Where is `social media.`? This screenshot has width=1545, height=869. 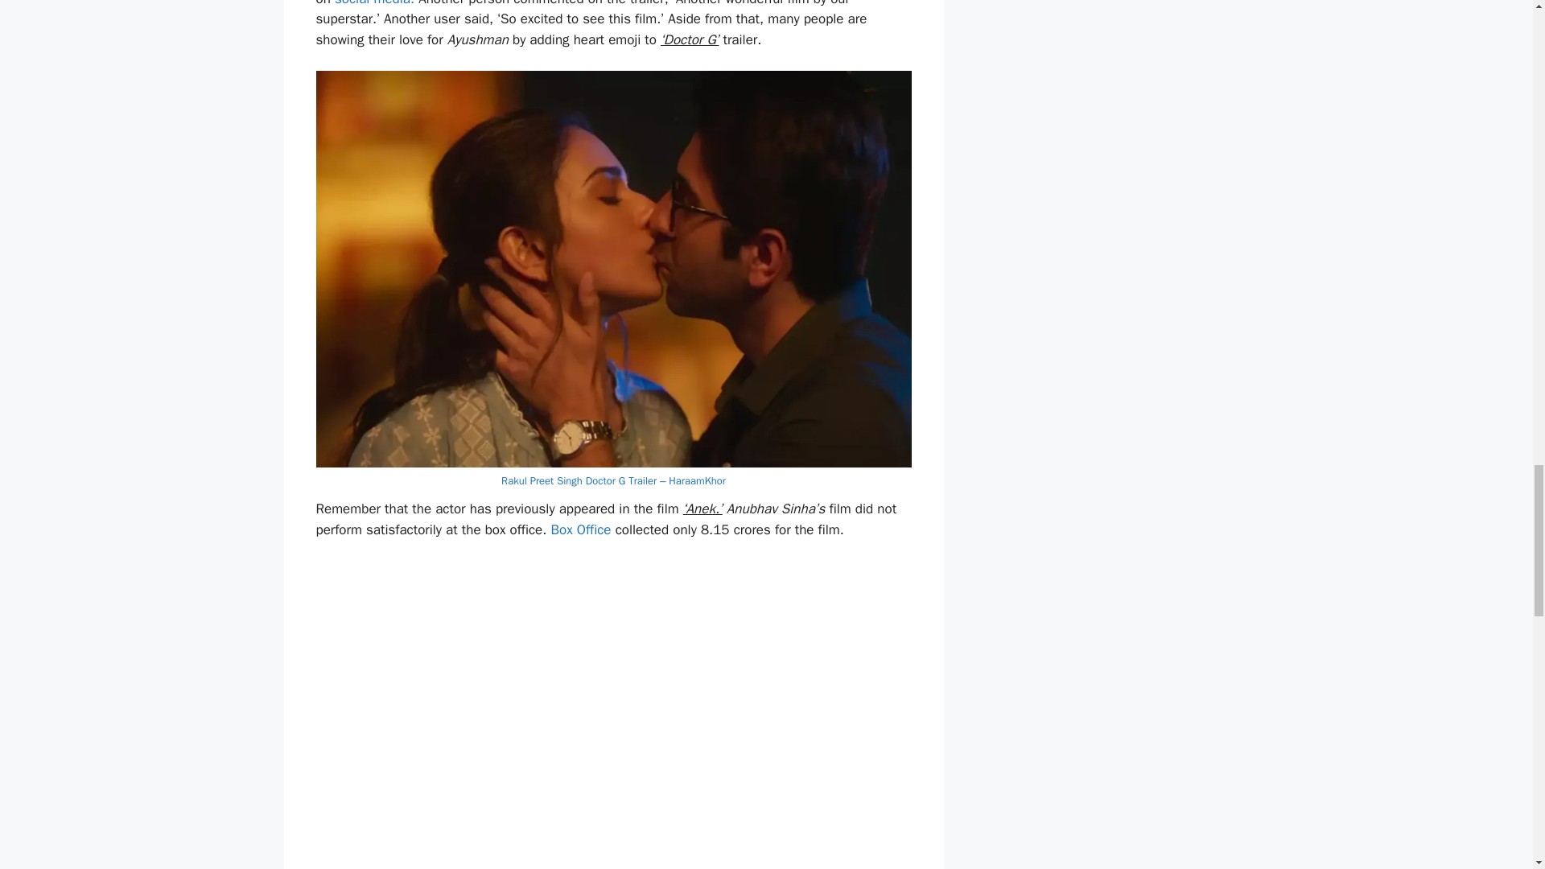 social media. is located at coordinates (374, 3).